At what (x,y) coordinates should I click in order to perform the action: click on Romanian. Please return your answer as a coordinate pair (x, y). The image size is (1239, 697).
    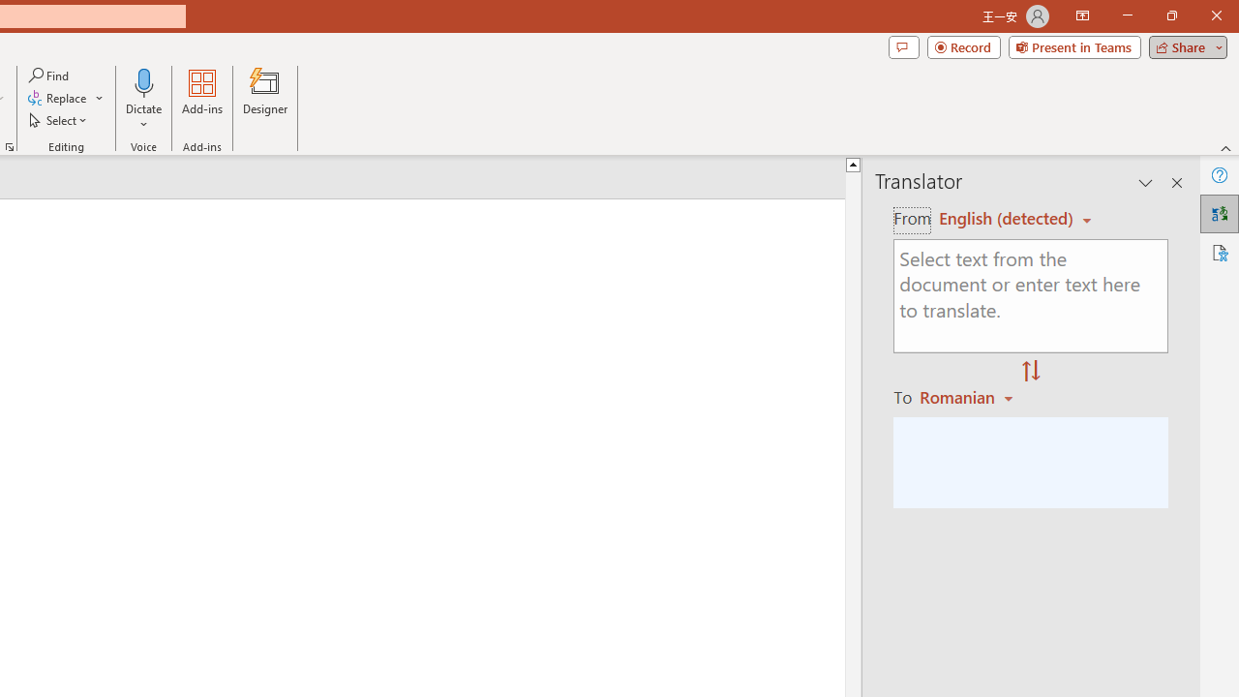
    Looking at the image, I should click on (969, 397).